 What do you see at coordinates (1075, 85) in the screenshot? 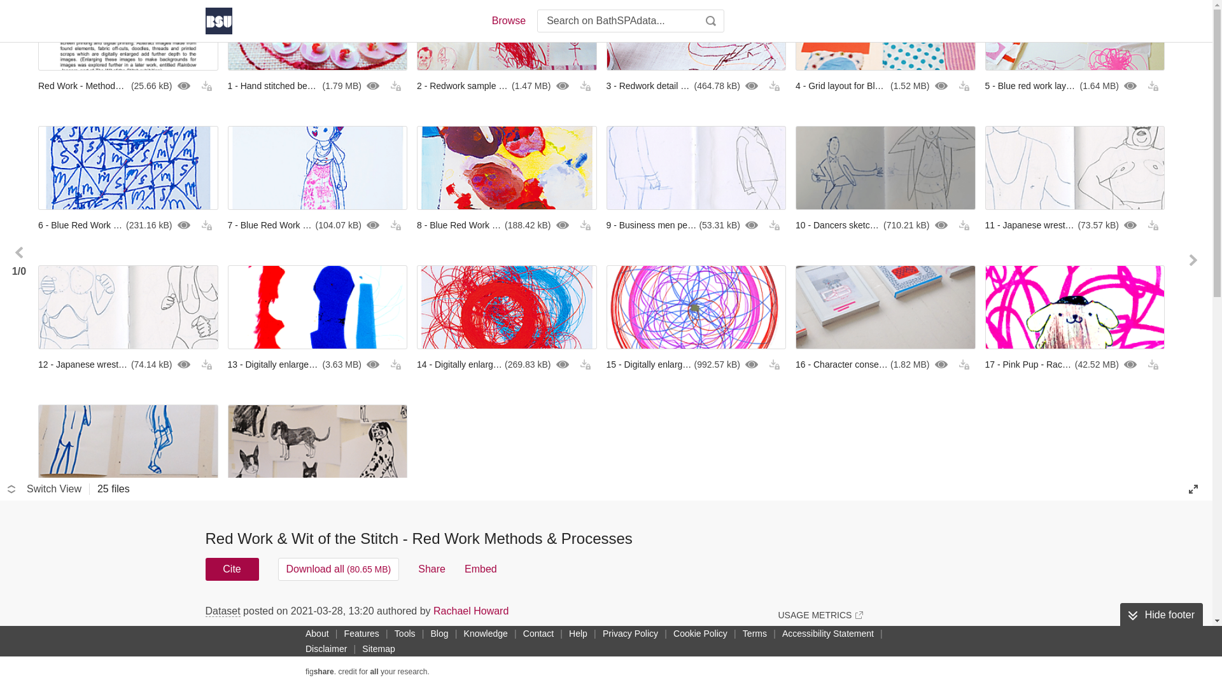
I see `5 - Blue red work layout - Rachael Howard.JPG` at bounding box center [1075, 85].